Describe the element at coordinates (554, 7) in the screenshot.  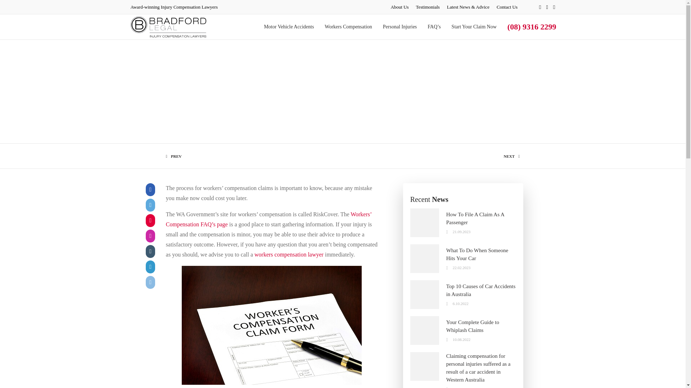
I see `Twitter` at that location.